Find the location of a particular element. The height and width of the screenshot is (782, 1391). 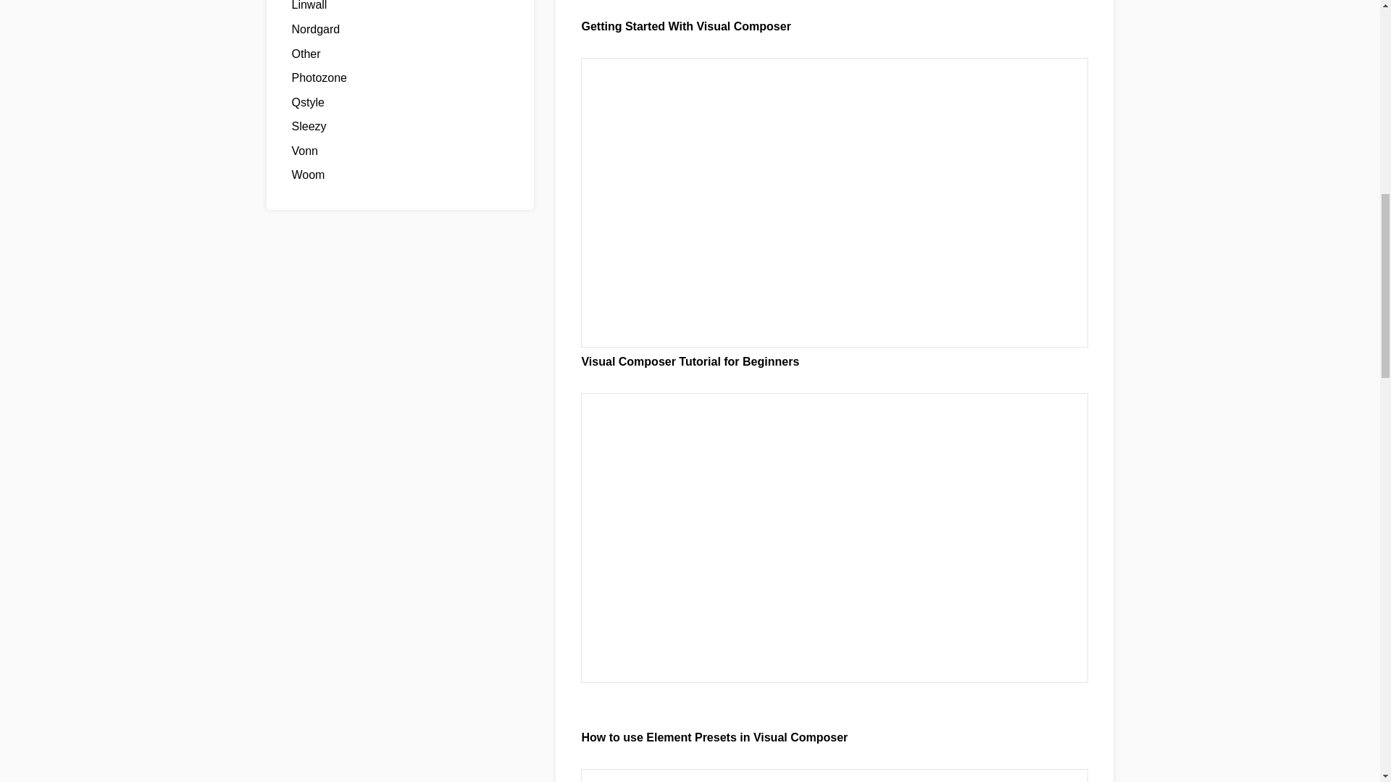

Woom is located at coordinates (307, 175).